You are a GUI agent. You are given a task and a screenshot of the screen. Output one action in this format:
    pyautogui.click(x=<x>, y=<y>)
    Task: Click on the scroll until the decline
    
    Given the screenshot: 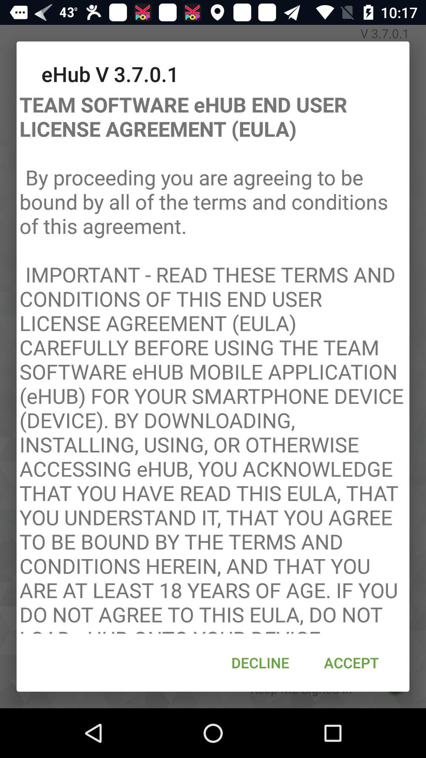 What is the action you would take?
    pyautogui.click(x=260, y=662)
    